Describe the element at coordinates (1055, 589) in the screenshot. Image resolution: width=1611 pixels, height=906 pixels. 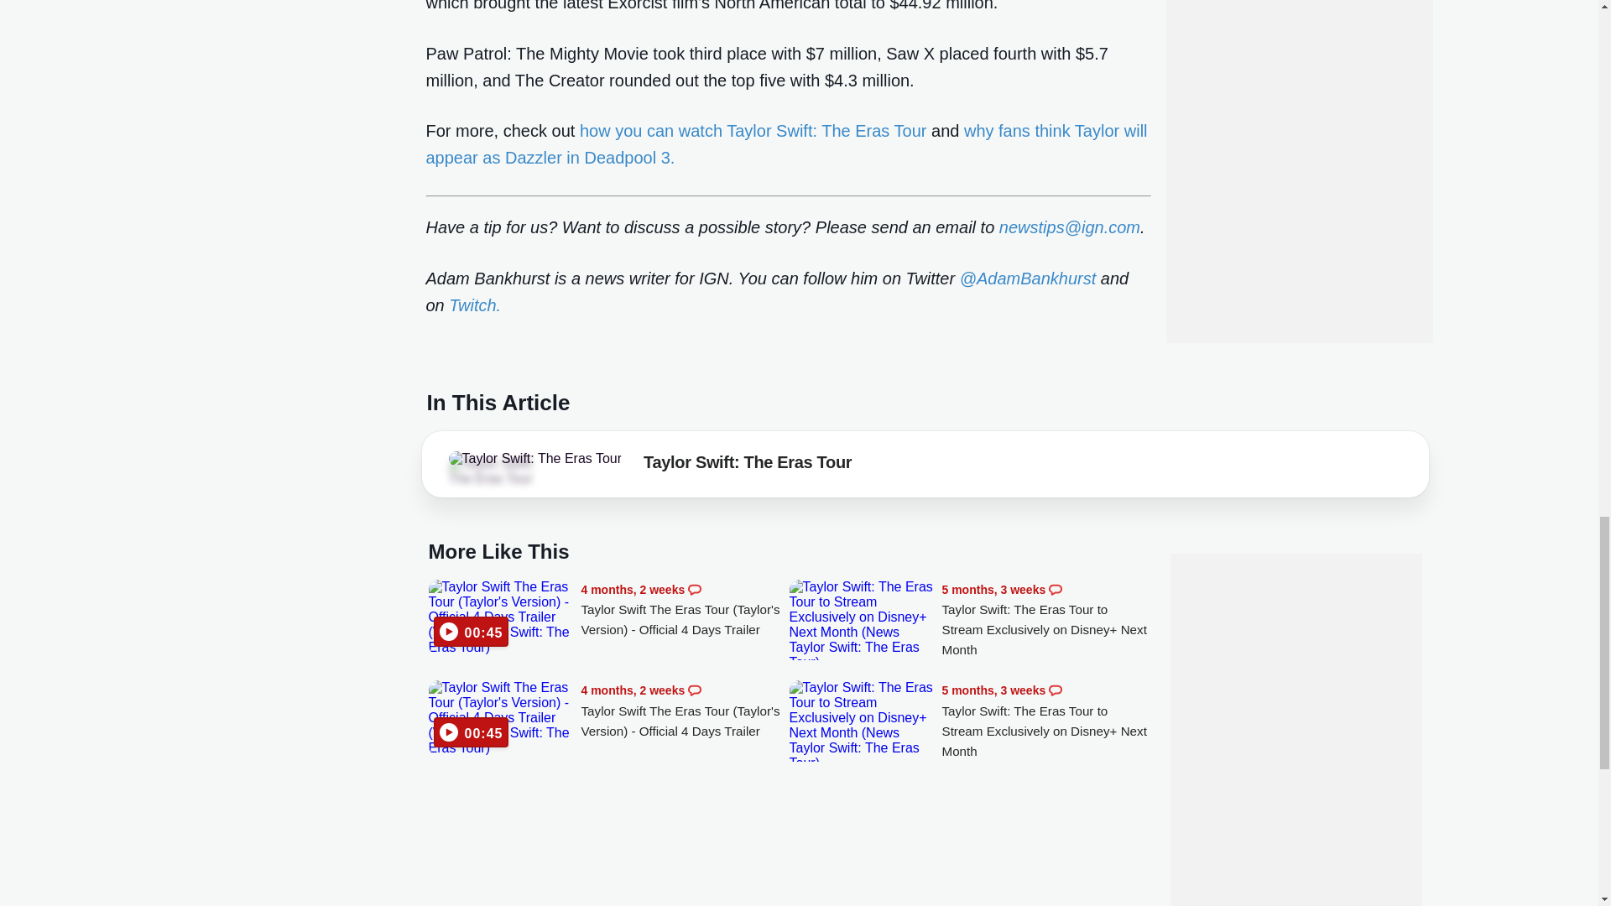
I see `Comments` at that location.